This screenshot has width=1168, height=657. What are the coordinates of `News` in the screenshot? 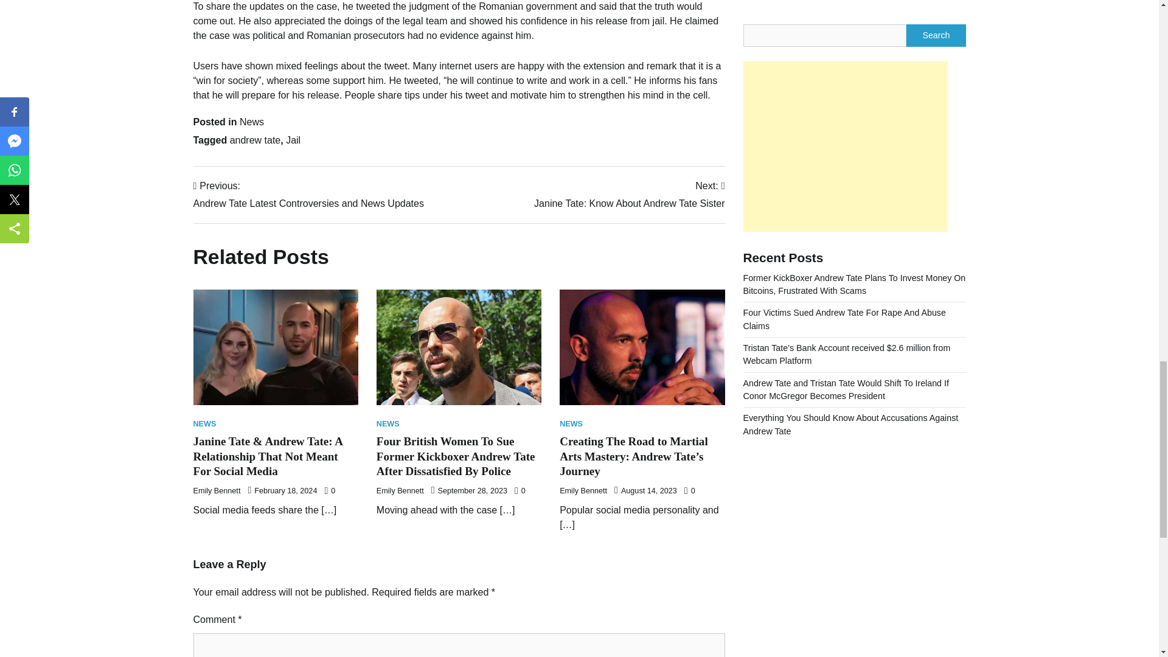 It's located at (583, 491).